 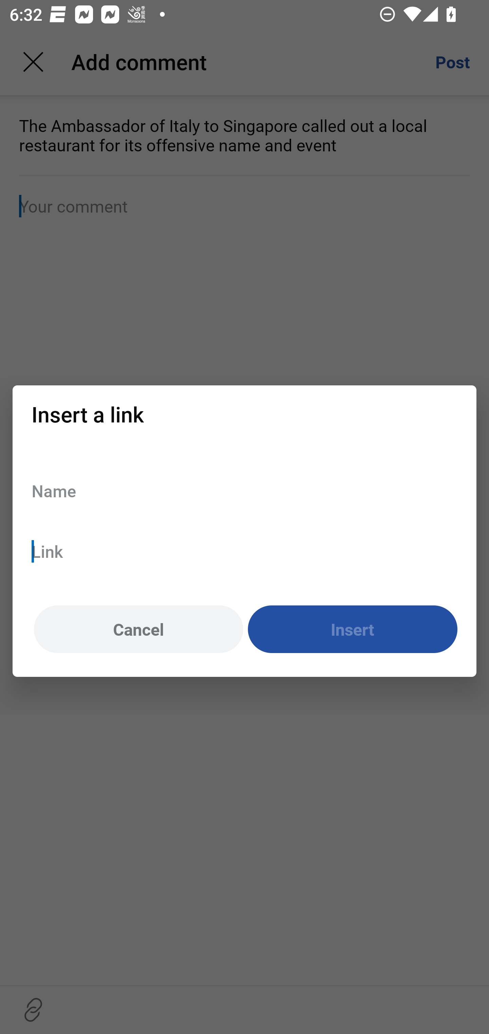 I want to click on Insert, so click(x=352, y=630).